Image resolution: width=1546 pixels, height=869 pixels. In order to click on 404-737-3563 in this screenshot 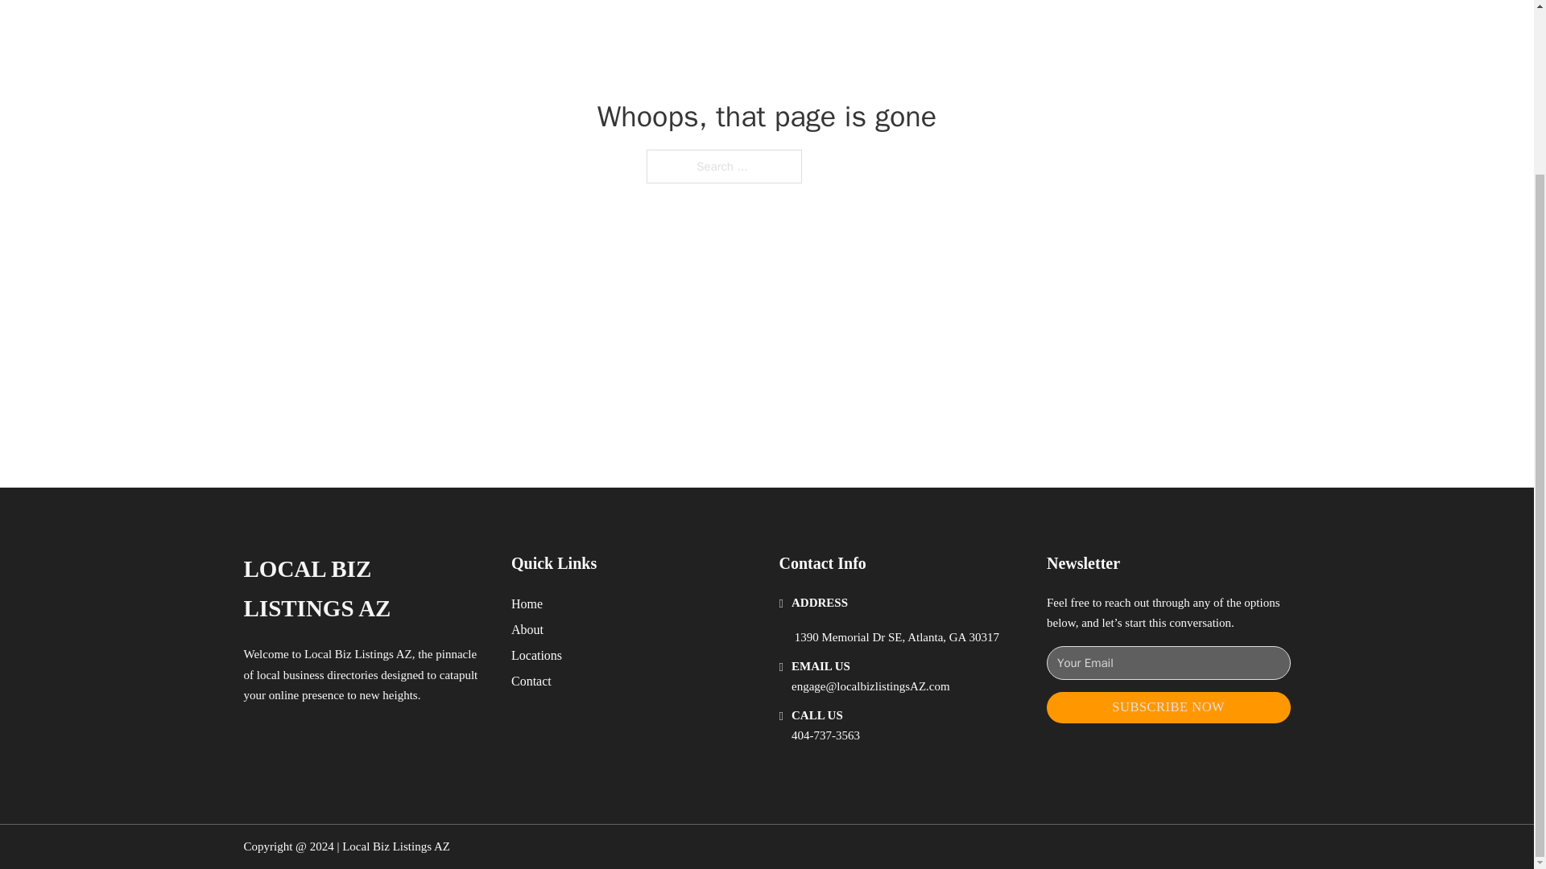, I will do `click(825, 735)`.